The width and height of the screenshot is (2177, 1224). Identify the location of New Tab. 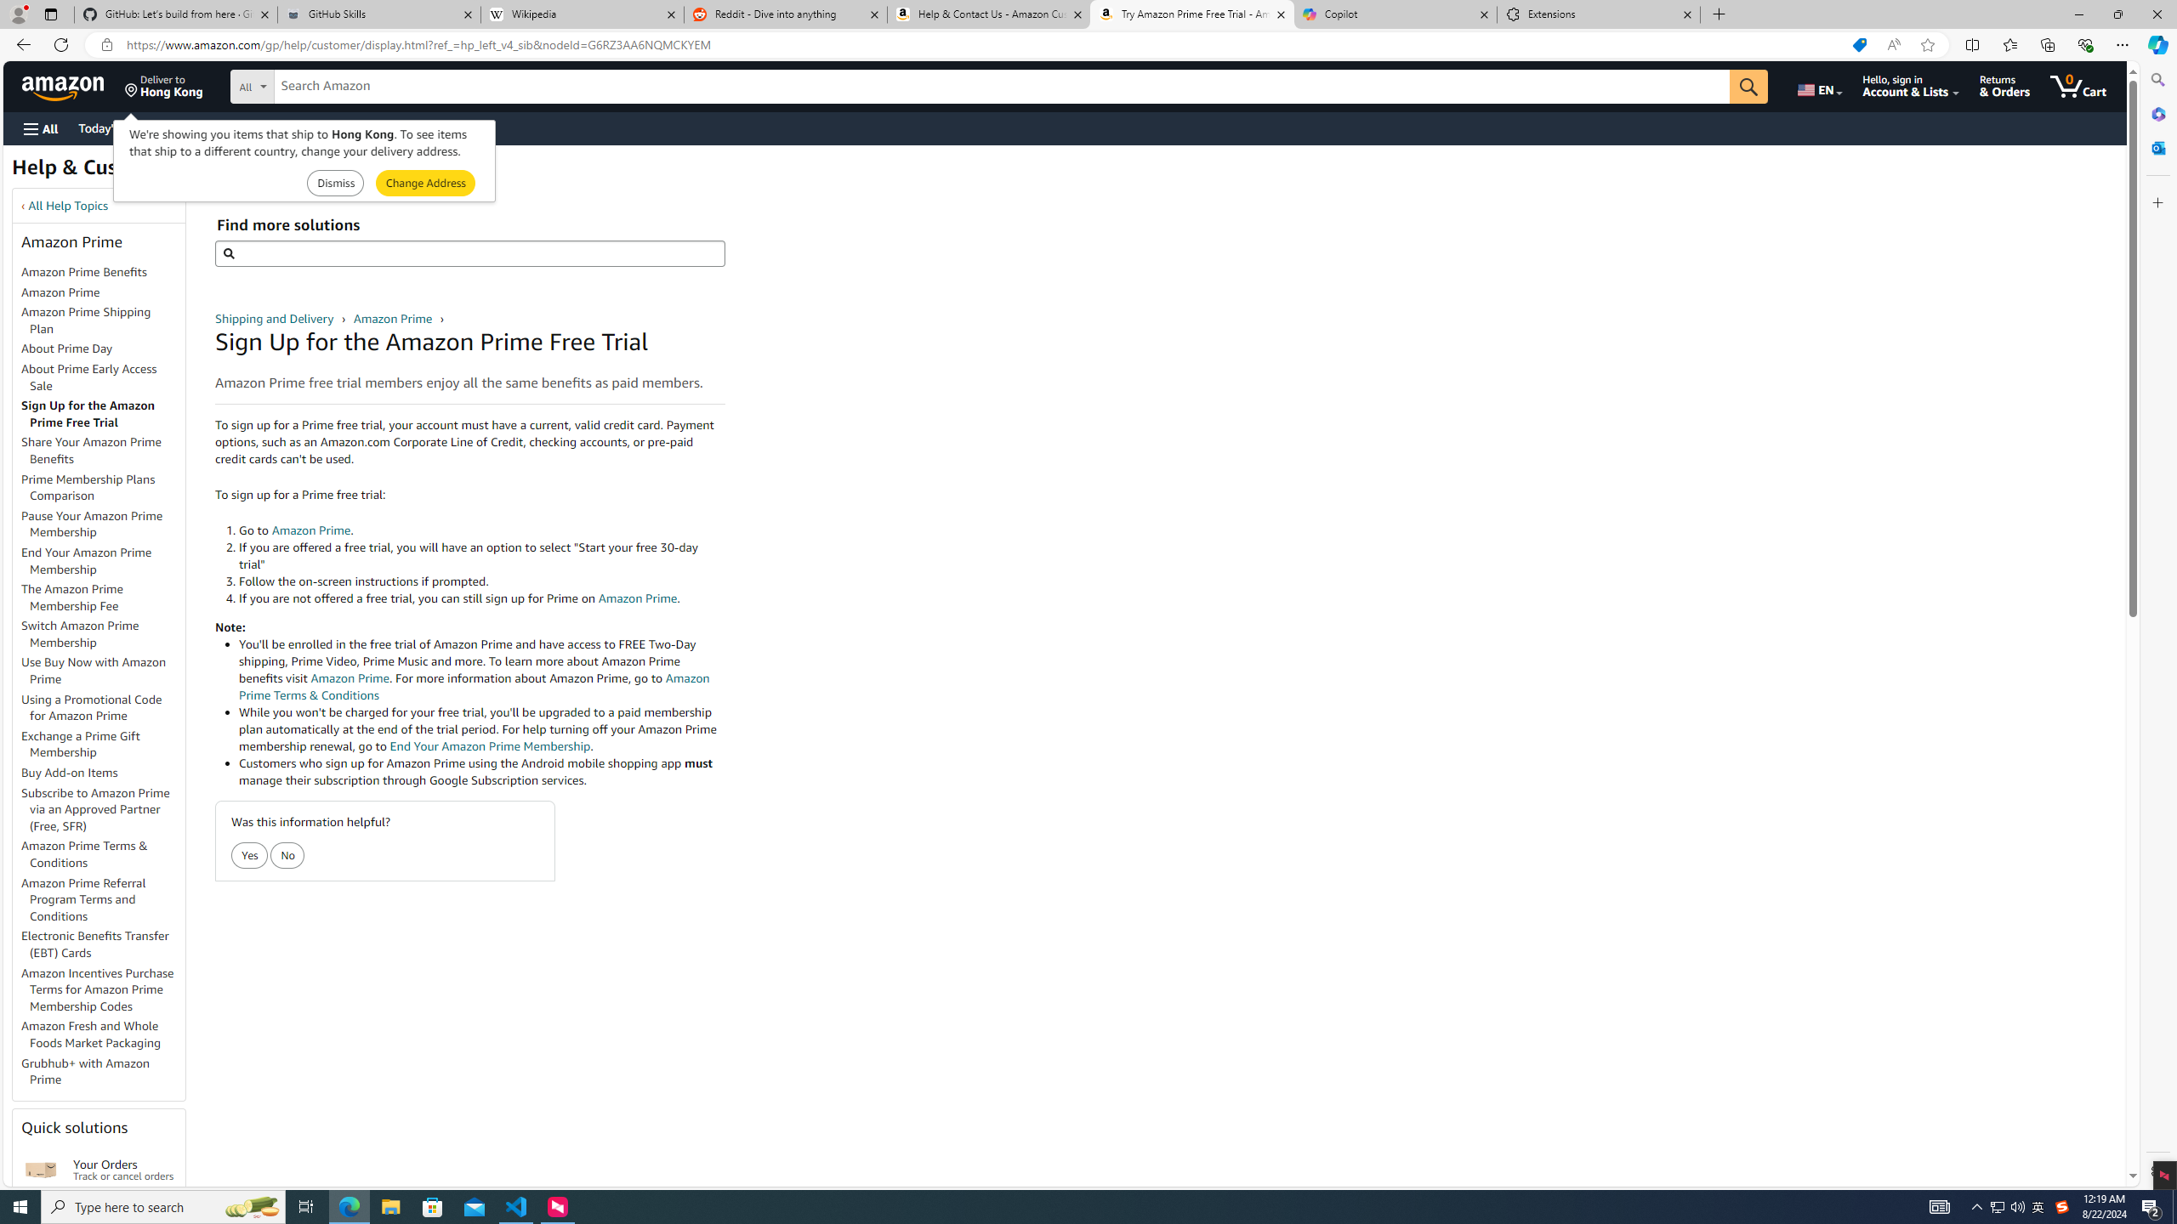
(1719, 14).